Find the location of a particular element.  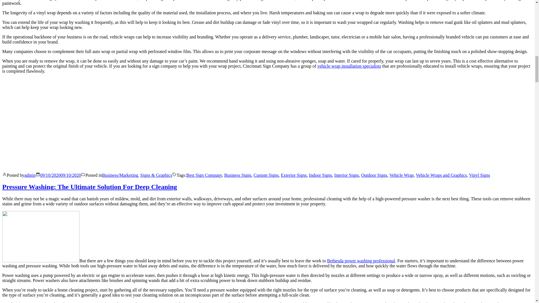

Vehicle Wraps and Graphics is located at coordinates (441, 175).